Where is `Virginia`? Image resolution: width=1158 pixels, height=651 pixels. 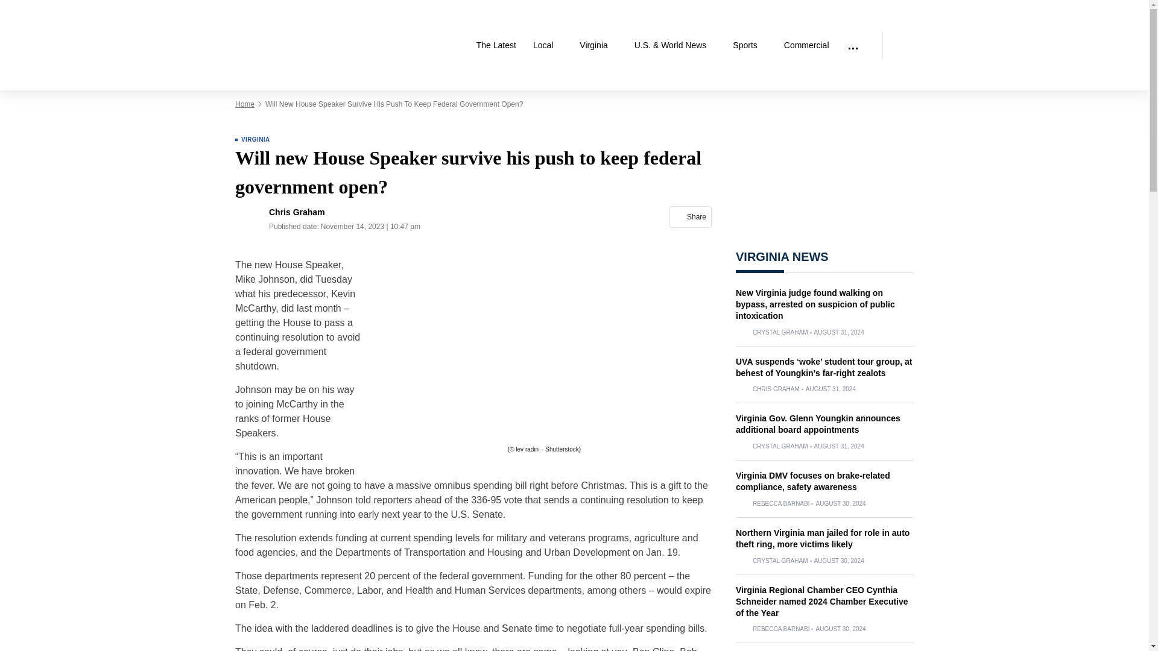 Virginia is located at coordinates (598, 45).